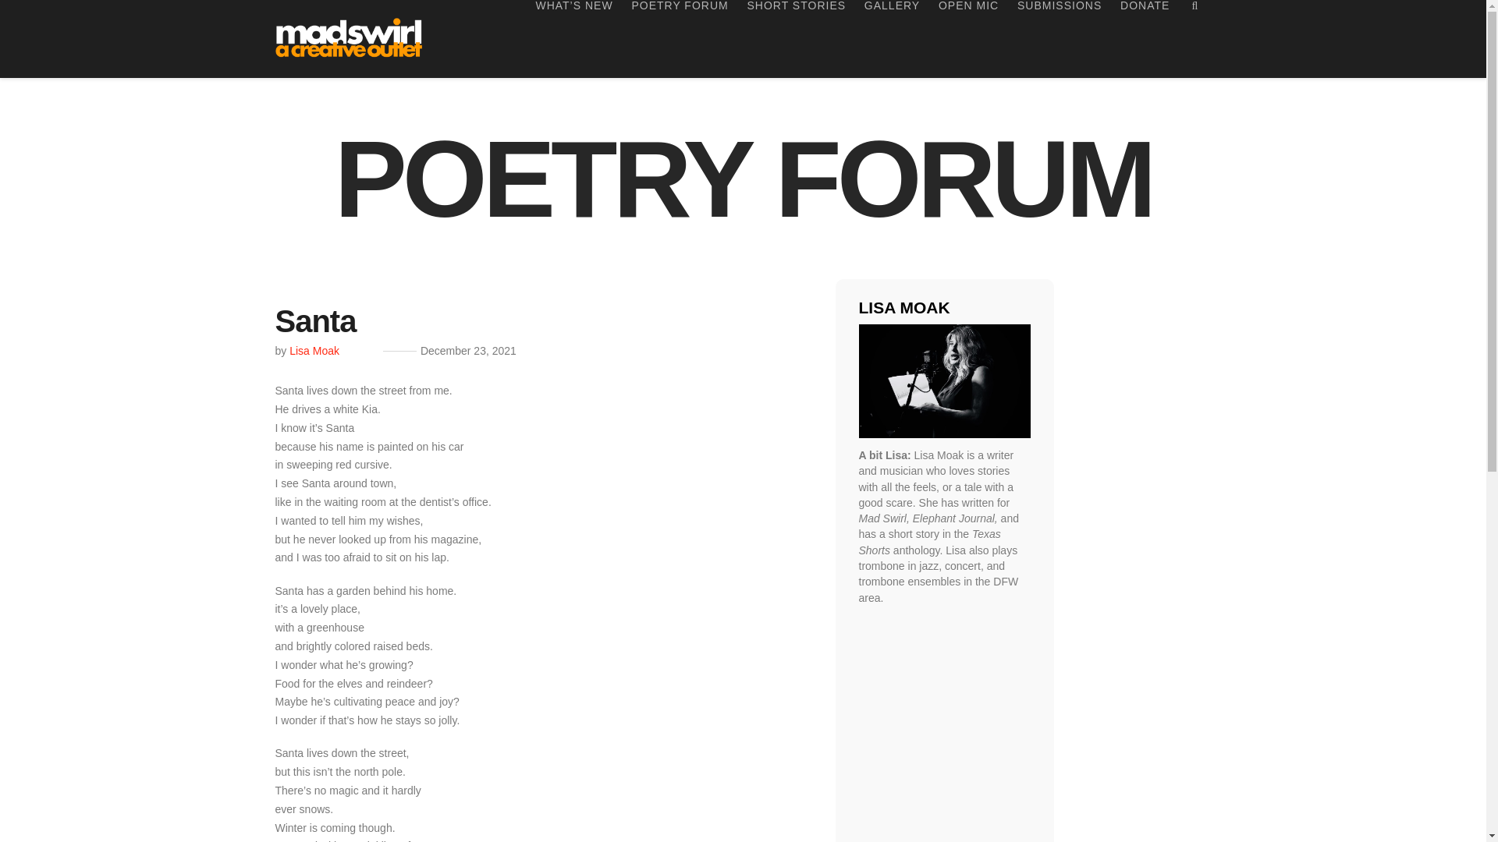 This screenshot has width=1498, height=842. Describe the element at coordinates (743, 179) in the screenshot. I see `Poetry` at that location.